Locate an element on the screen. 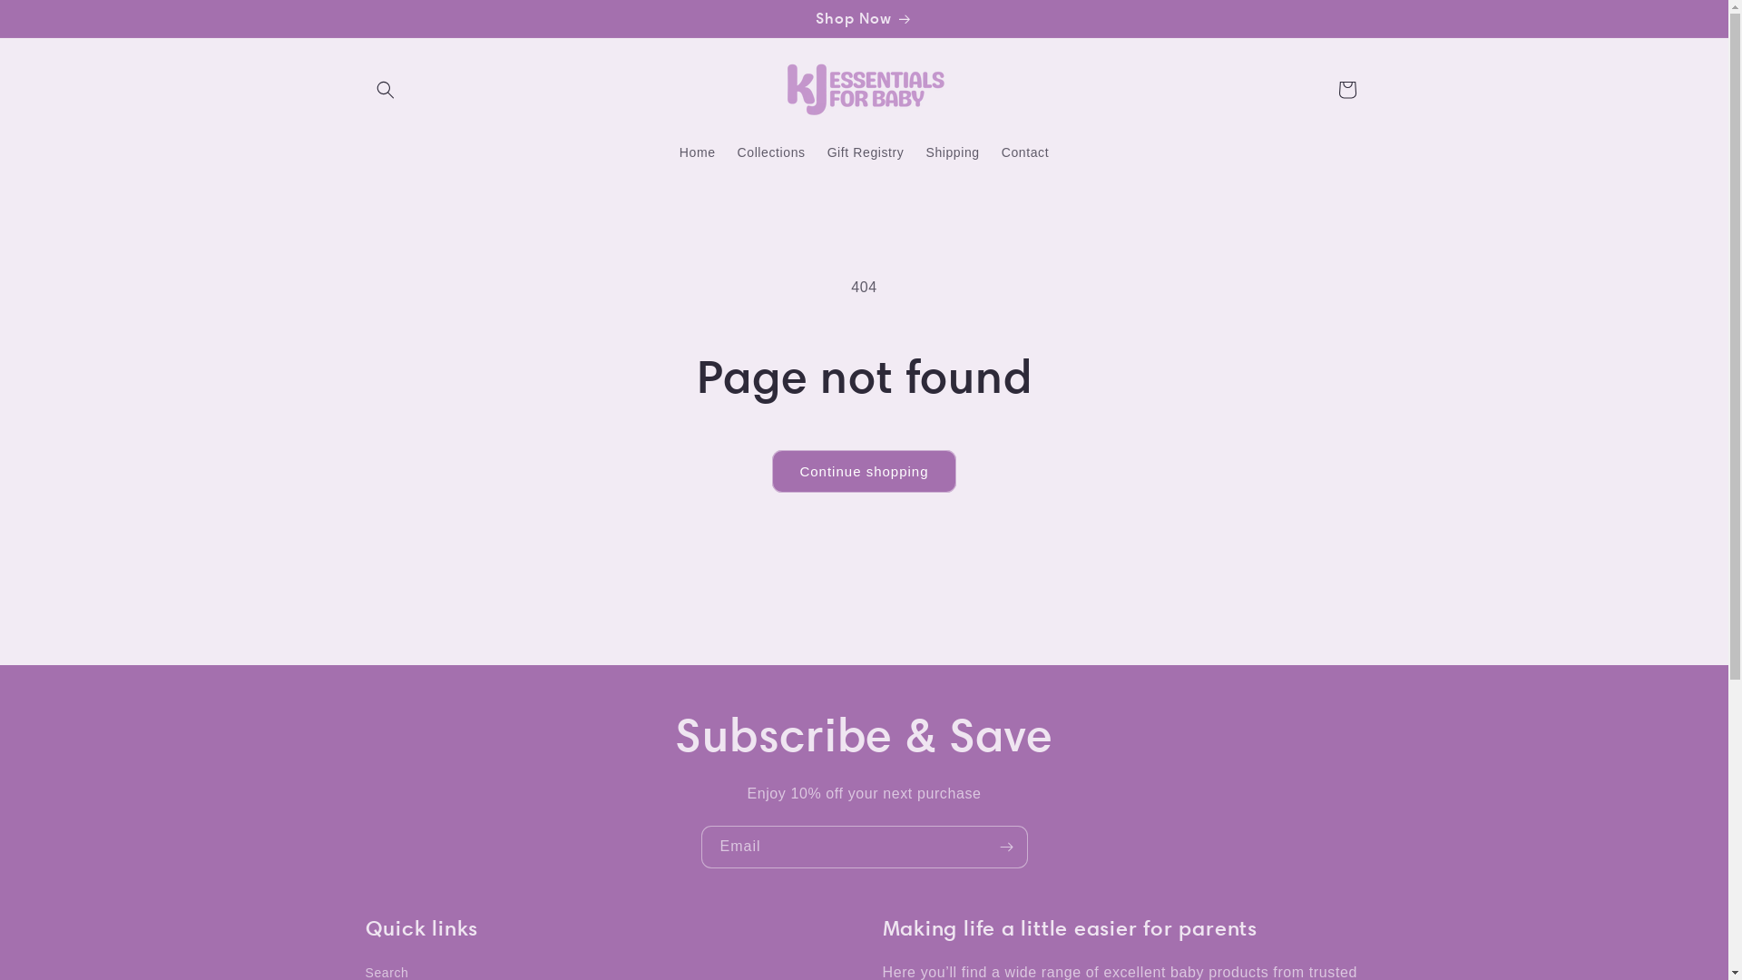 The image size is (1742, 980). Contact is located at coordinates (1025, 152).